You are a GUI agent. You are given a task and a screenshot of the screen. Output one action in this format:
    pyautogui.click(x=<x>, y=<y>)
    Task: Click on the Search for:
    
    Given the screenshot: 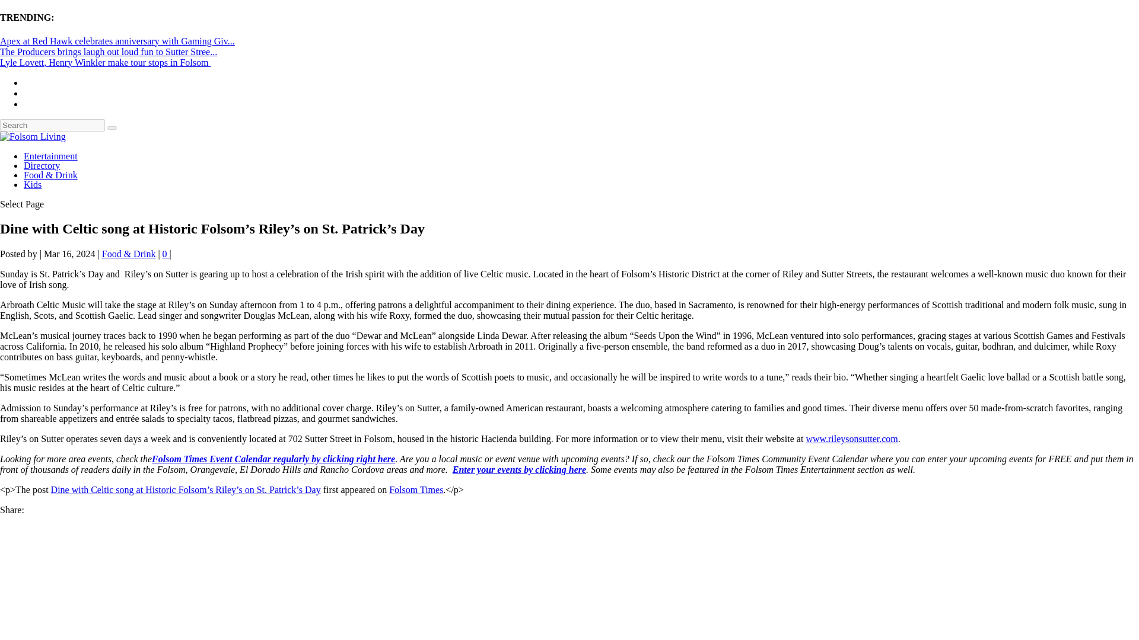 What is the action you would take?
    pyautogui.click(x=52, y=125)
    